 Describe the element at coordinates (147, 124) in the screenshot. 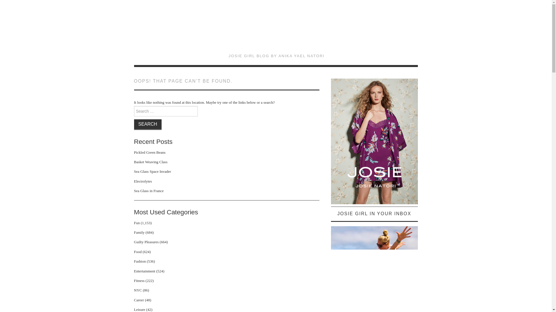

I see `Search` at that location.